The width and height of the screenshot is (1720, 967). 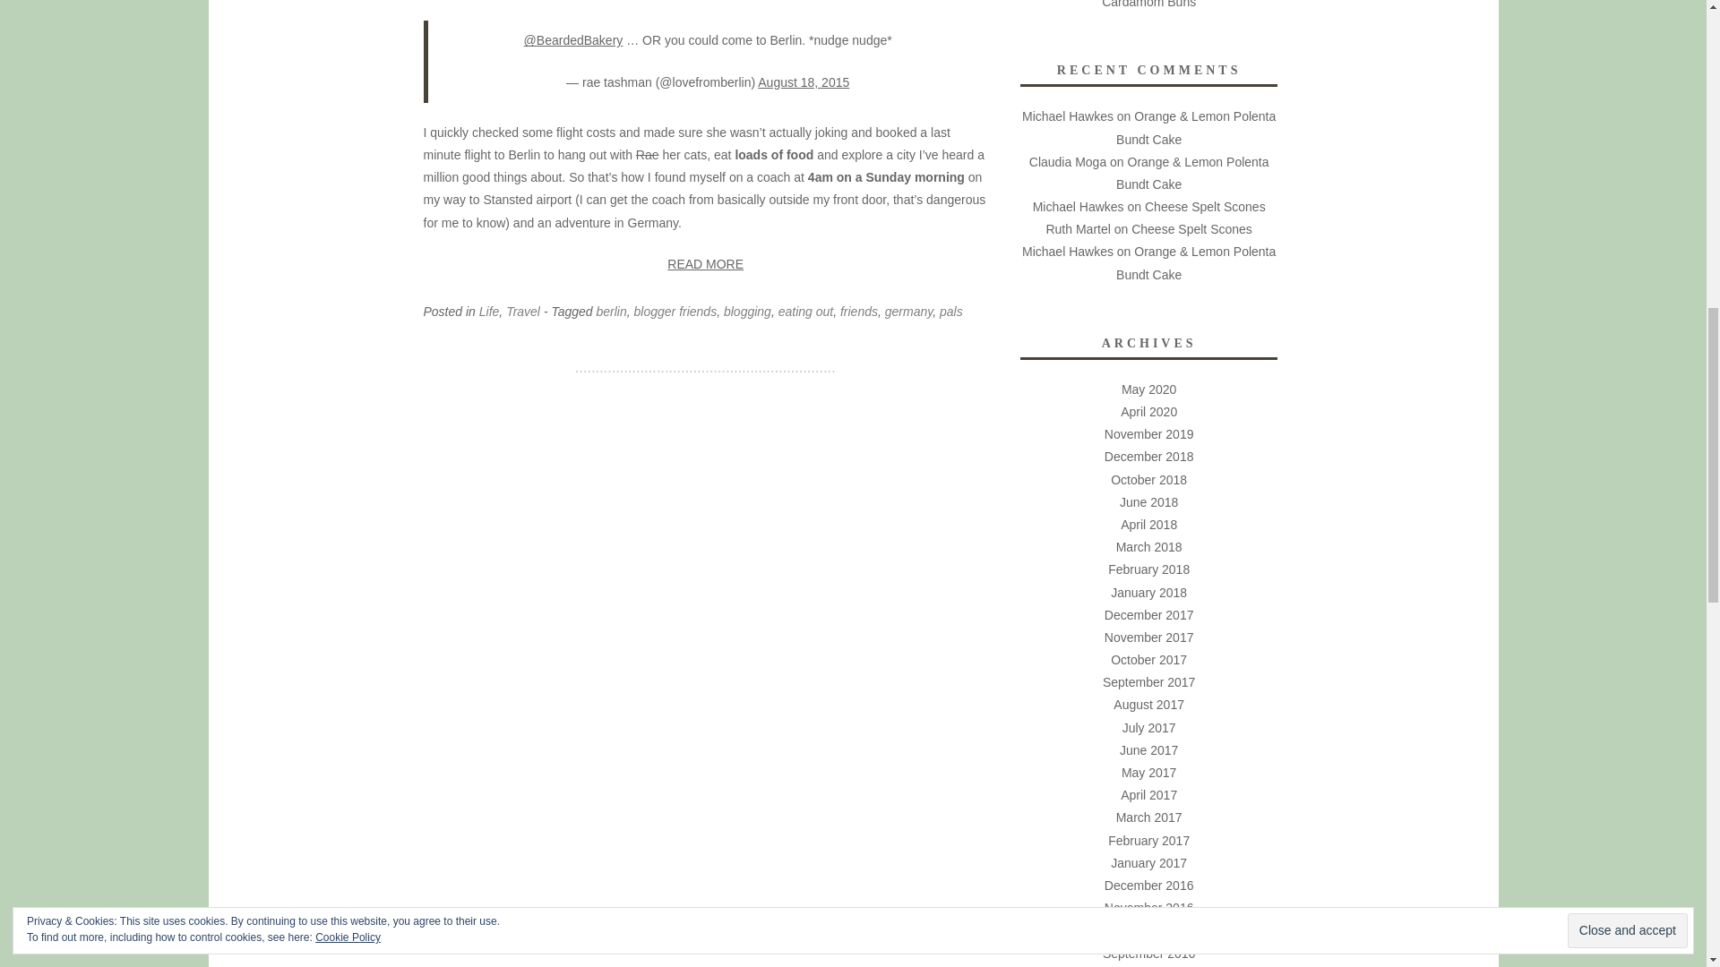 What do you see at coordinates (489, 312) in the screenshot?
I see `Life` at bounding box center [489, 312].